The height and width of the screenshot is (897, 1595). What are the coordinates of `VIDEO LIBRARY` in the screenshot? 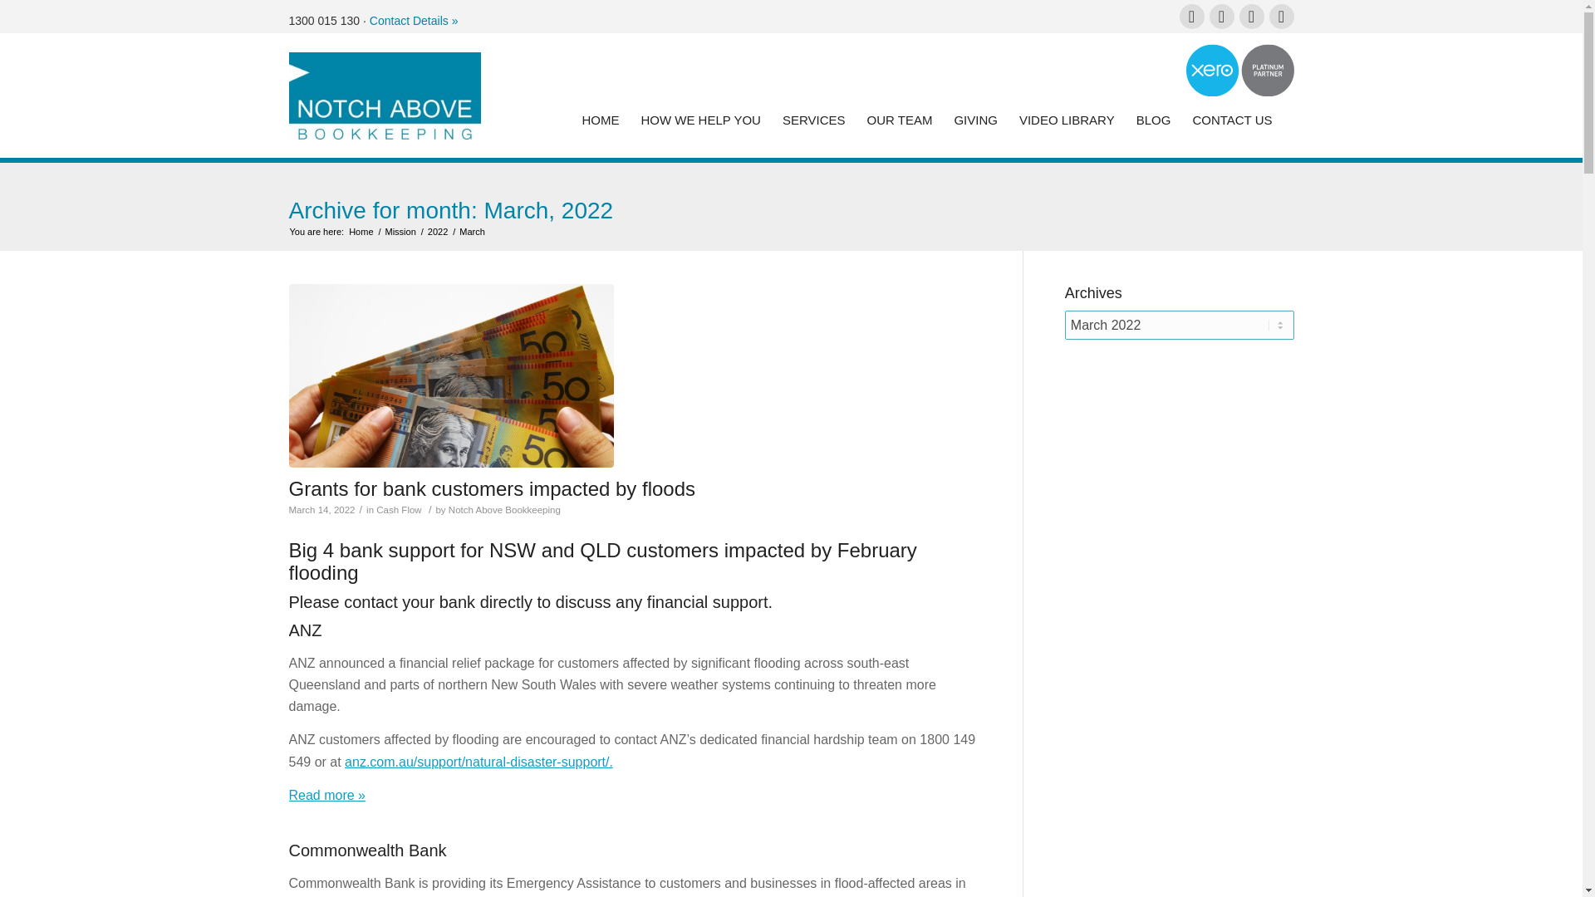 It's located at (1067, 120).